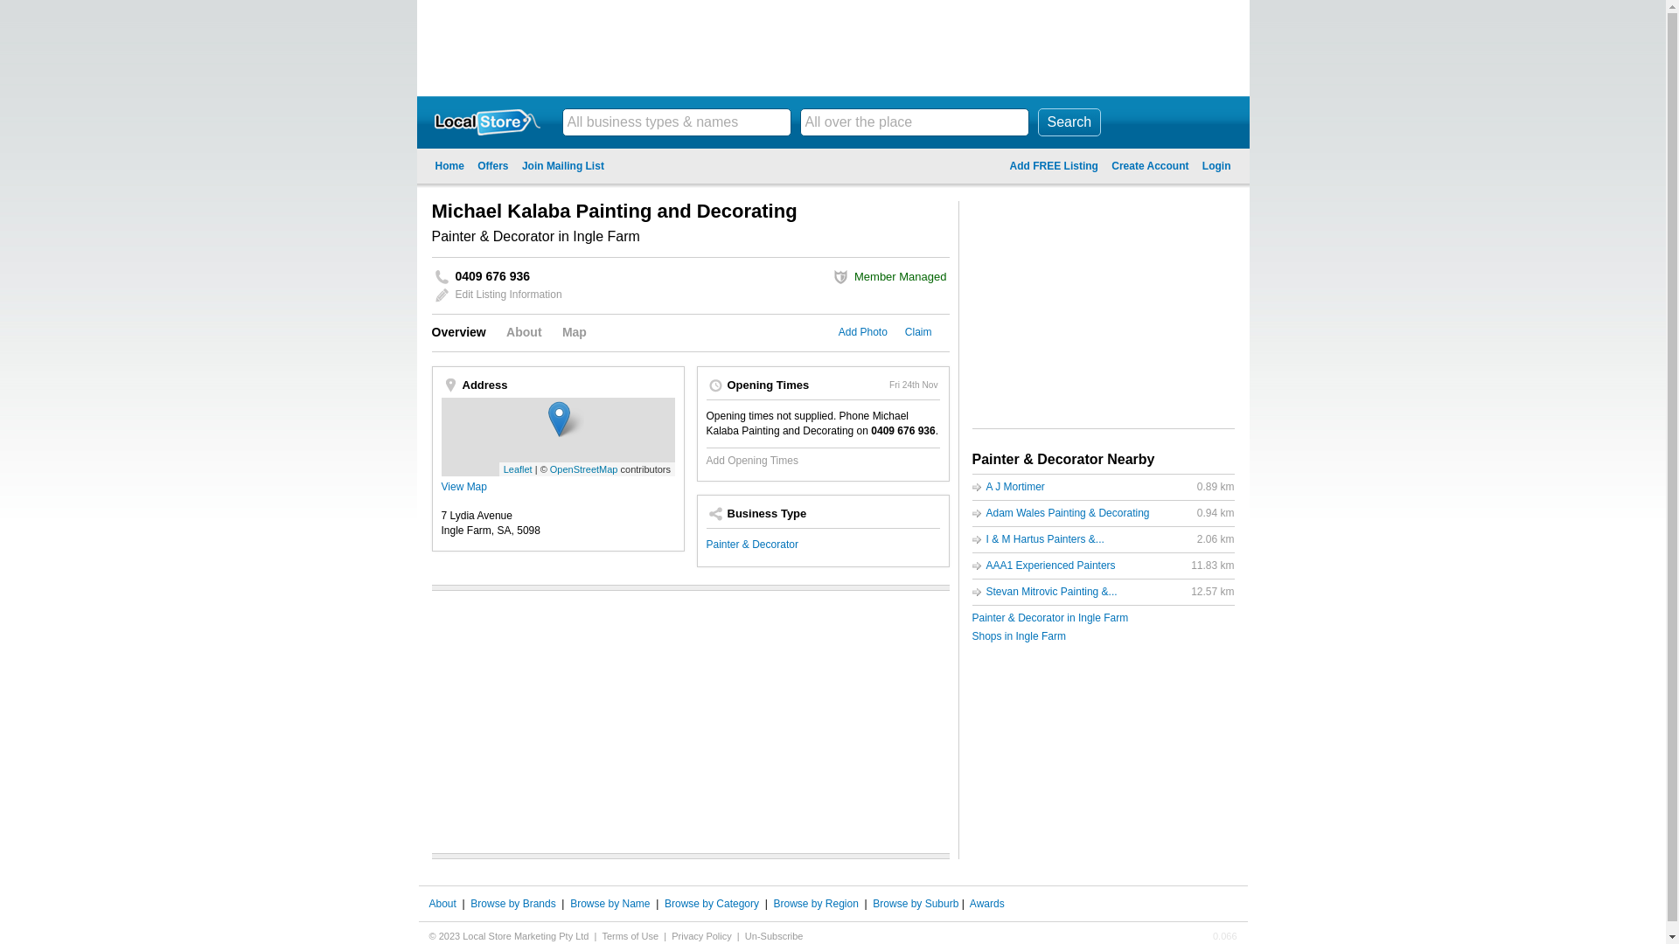 The width and height of the screenshot is (1679, 944). What do you see at coordinates (463, 487) in the screenshot?
I see `View Map` at bounding box center [463, 487].